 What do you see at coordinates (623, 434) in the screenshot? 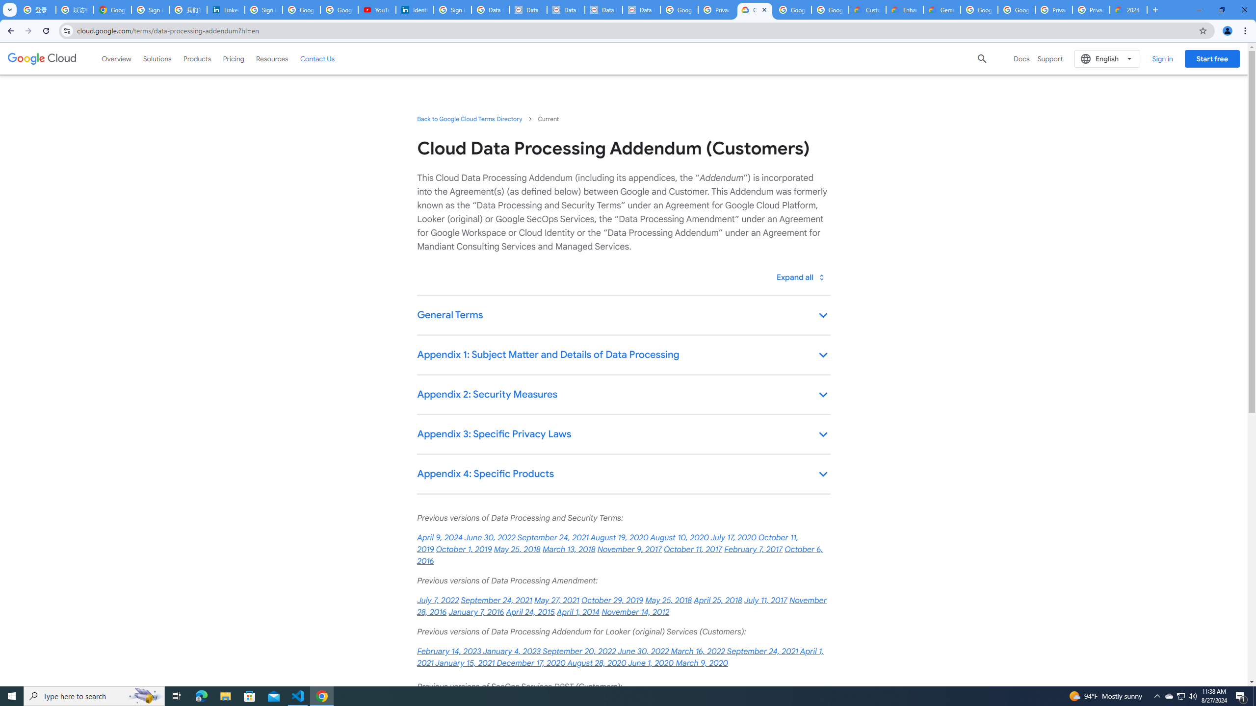
I see `Appendix 3: Specific Privacy Laws keyboard_arrow_down` at bounding box center [623, 434].